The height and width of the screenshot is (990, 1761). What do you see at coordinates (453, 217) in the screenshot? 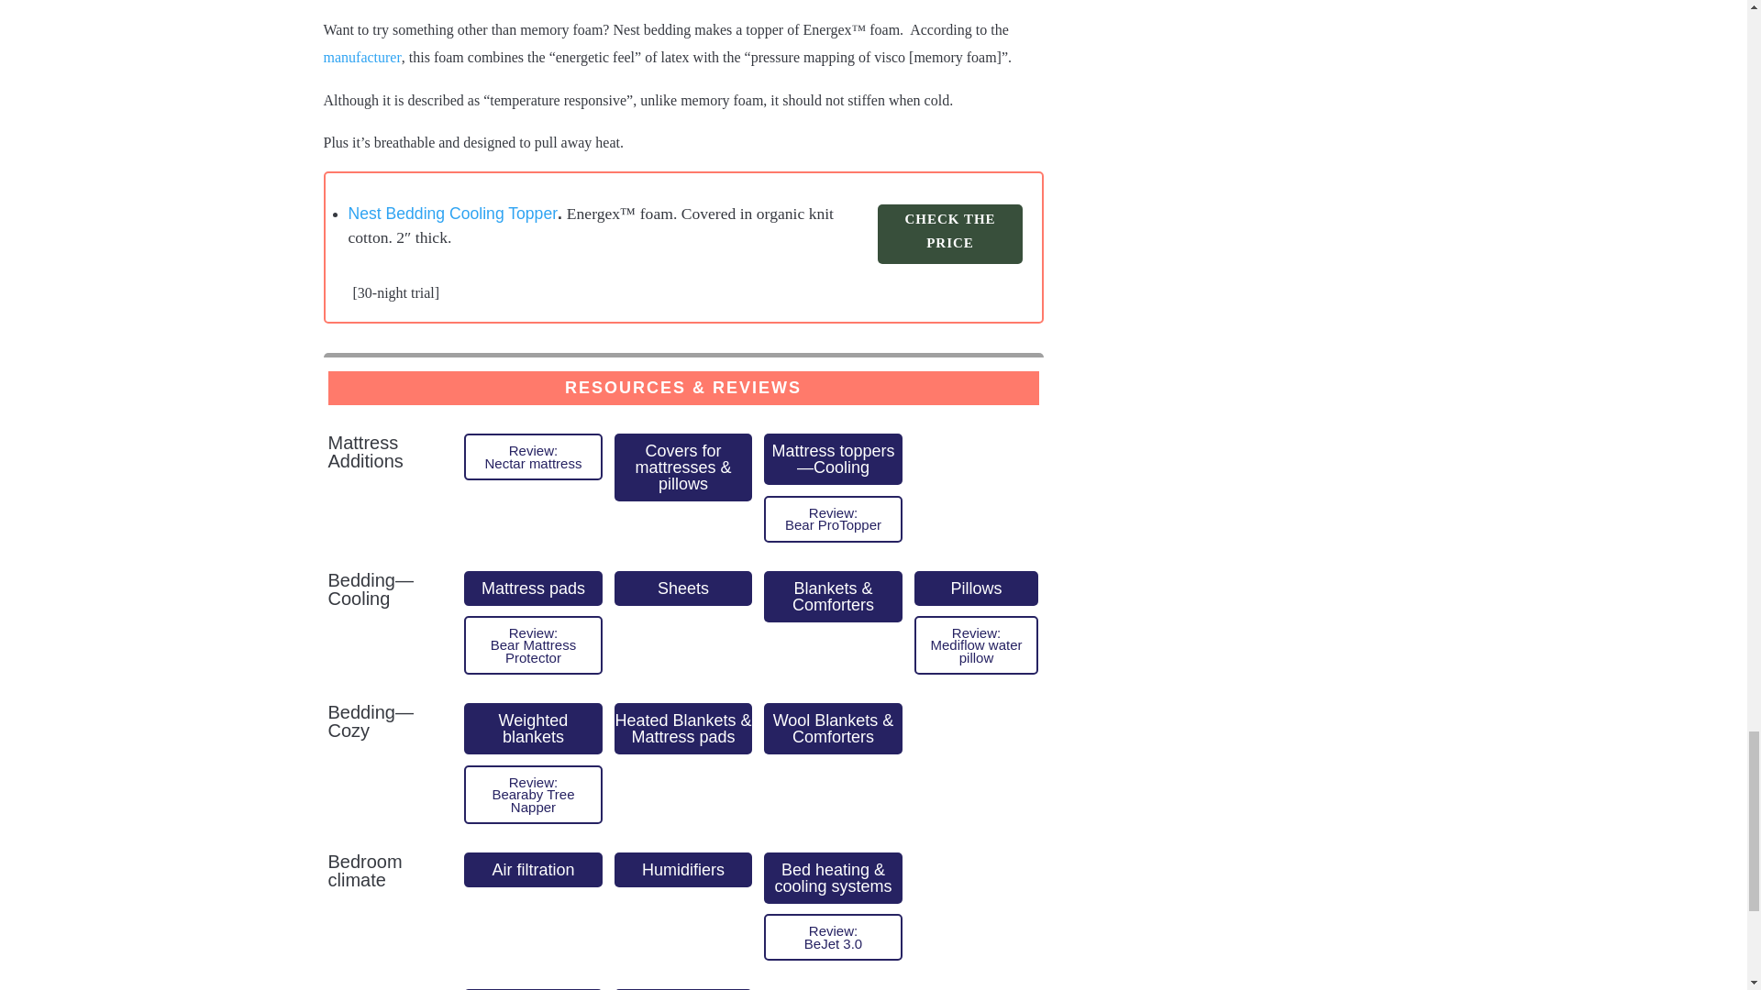
I see `Nest Bedding Cooling Topper` at bounding box center [453, 217].